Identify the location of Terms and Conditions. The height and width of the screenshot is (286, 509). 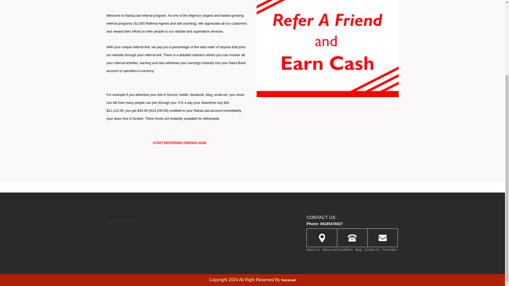
(337, 250).